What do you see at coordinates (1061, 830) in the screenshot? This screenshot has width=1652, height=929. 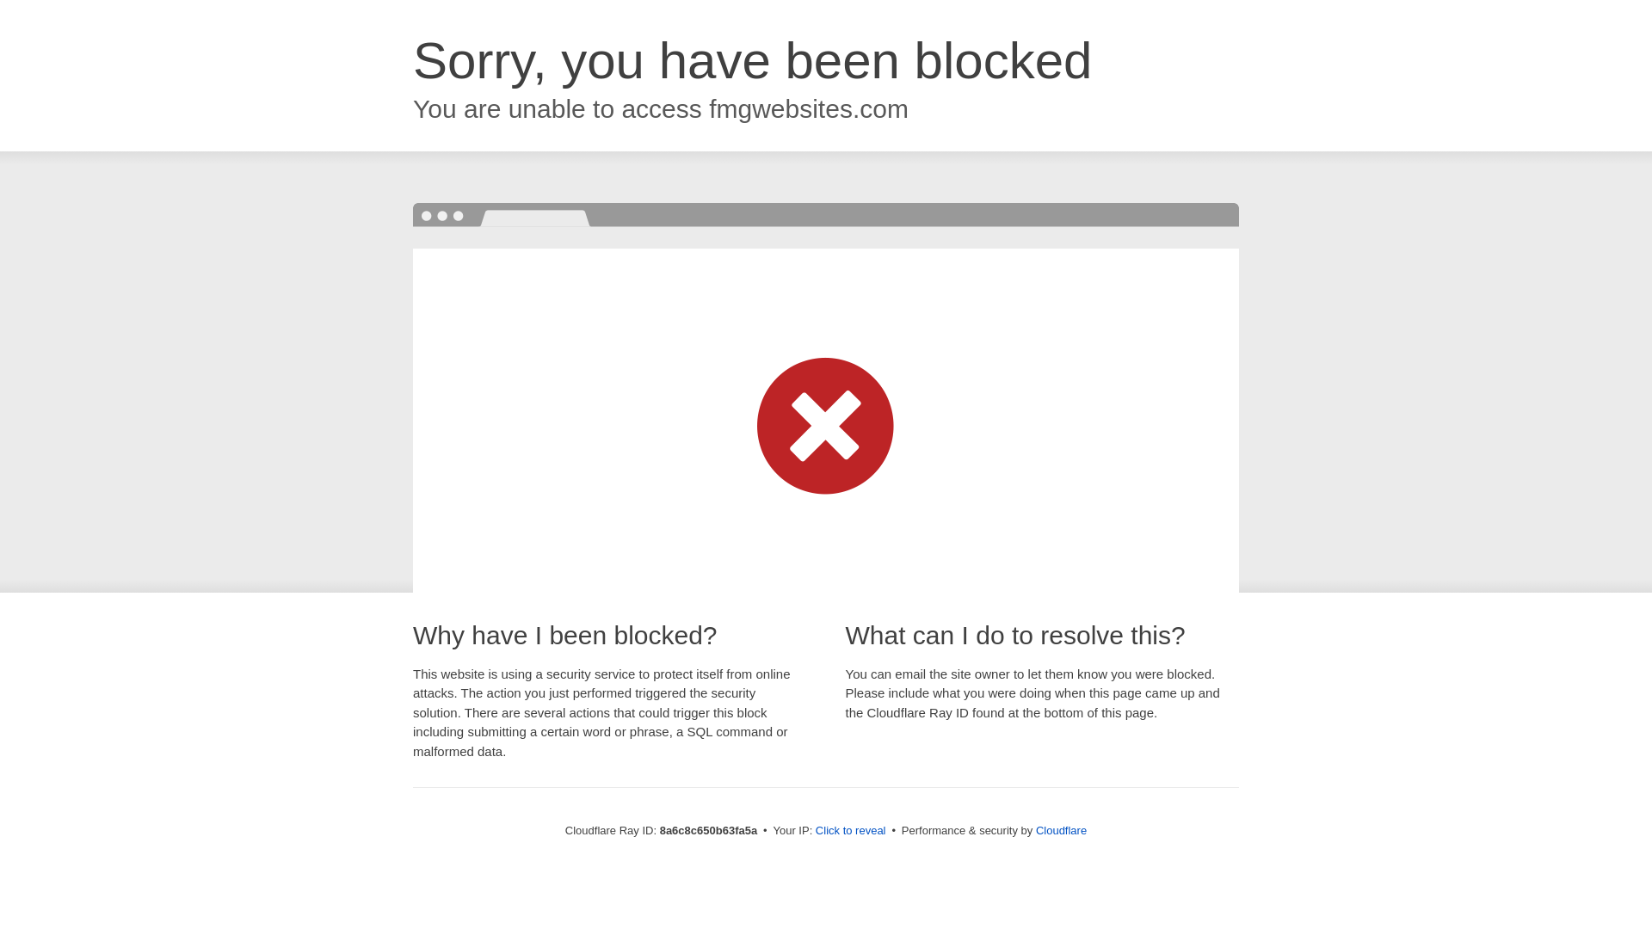 I see `Cloudflare` at bounding box center [1061, 830].